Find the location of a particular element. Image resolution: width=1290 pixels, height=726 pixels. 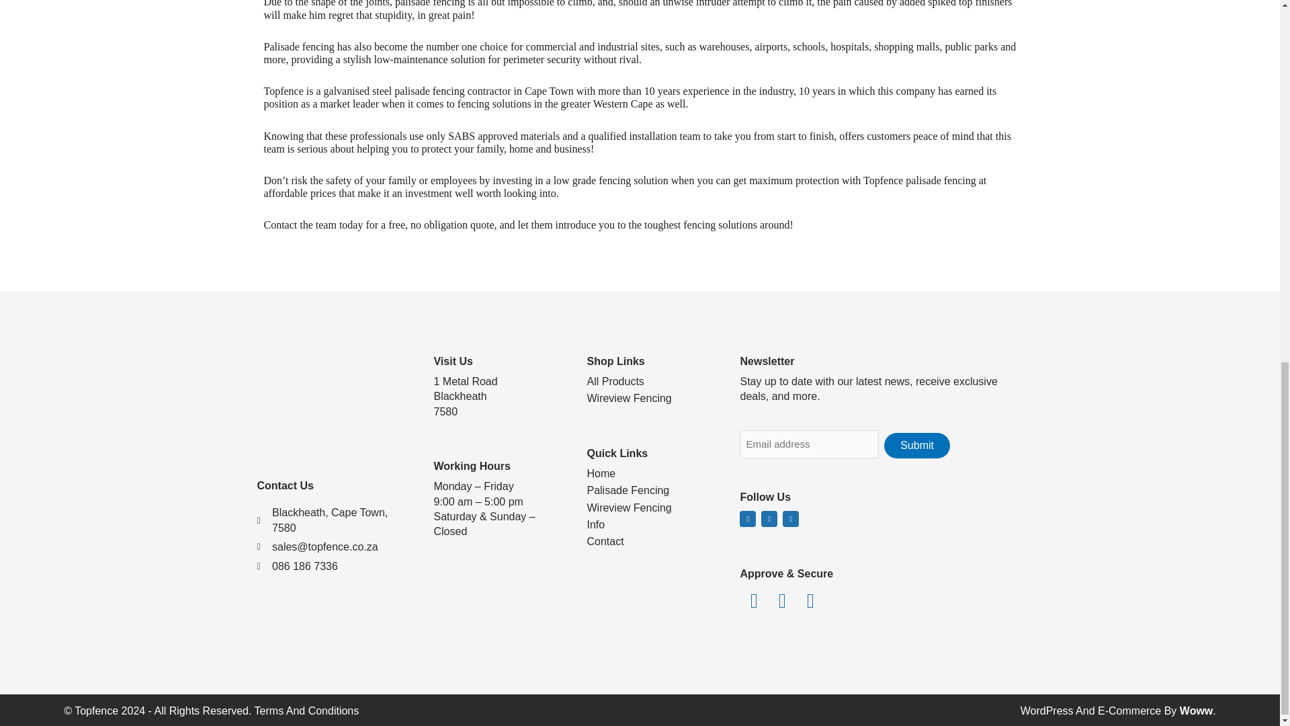

Submit is located at coordinates (916, 445).